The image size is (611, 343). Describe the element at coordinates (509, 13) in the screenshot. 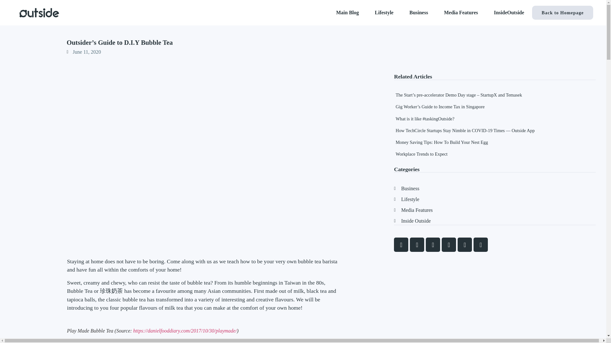

I see `InsideOutside` at that location.